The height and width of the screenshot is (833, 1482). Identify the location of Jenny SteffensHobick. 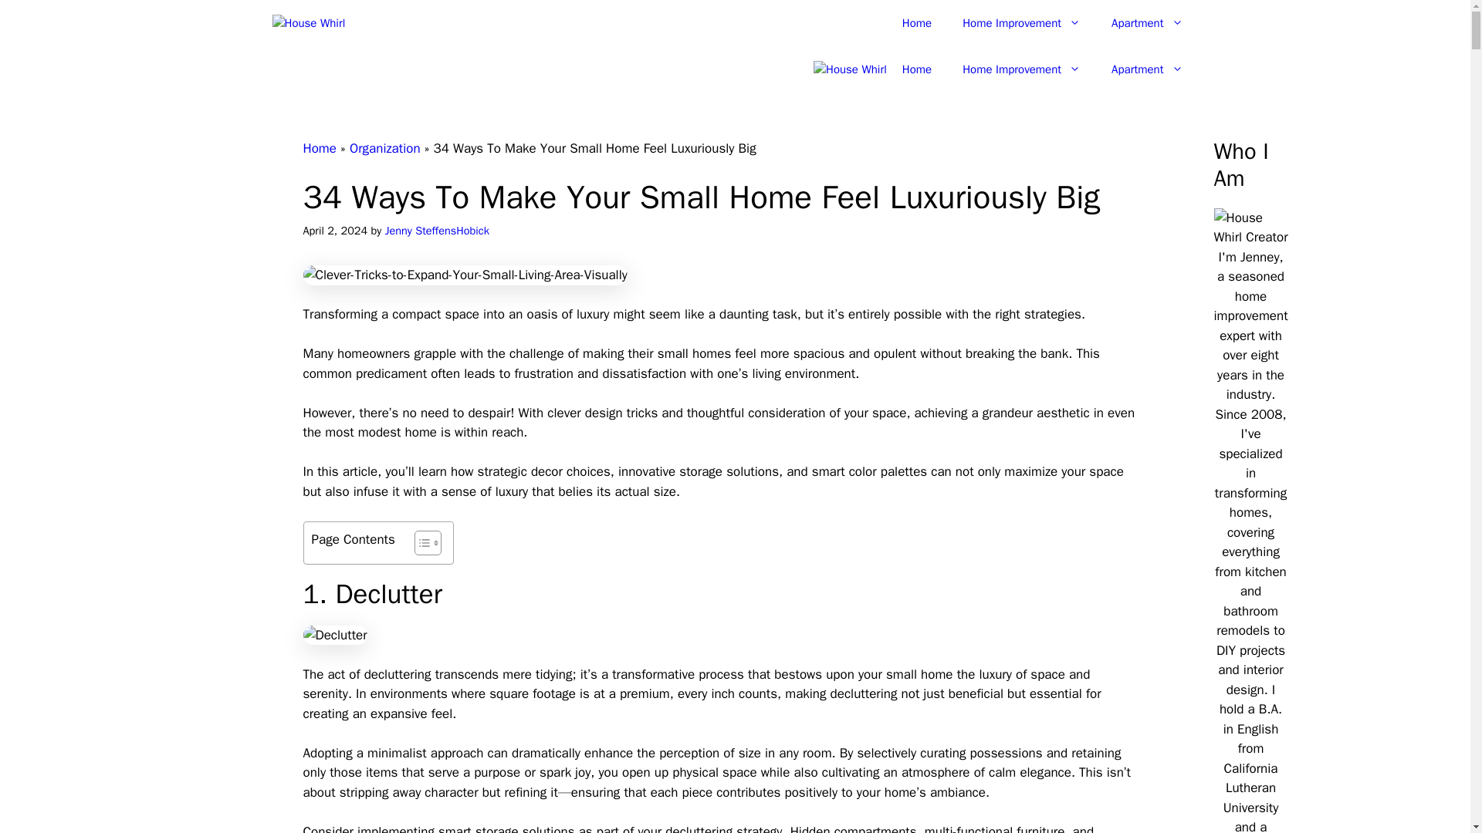
(437, 230).